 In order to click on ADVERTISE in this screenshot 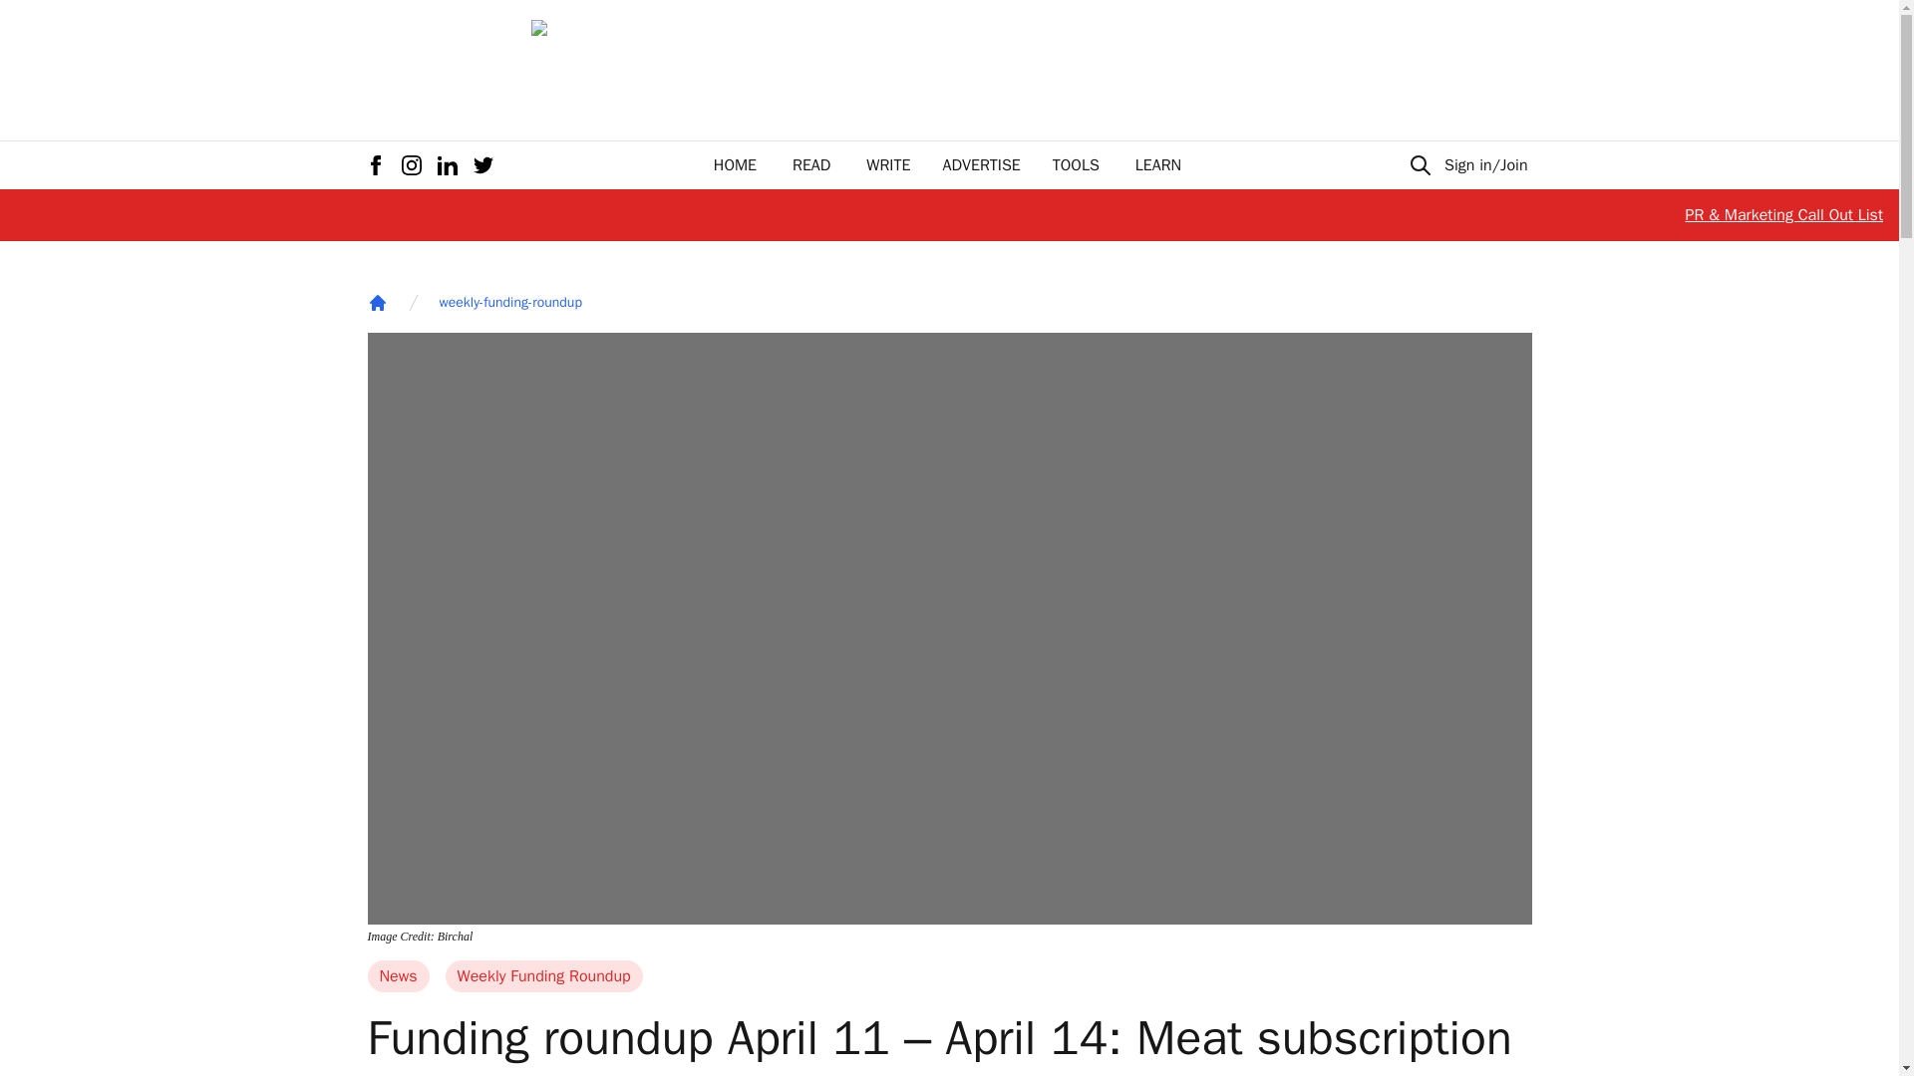, I will do `click(981, 165)`.